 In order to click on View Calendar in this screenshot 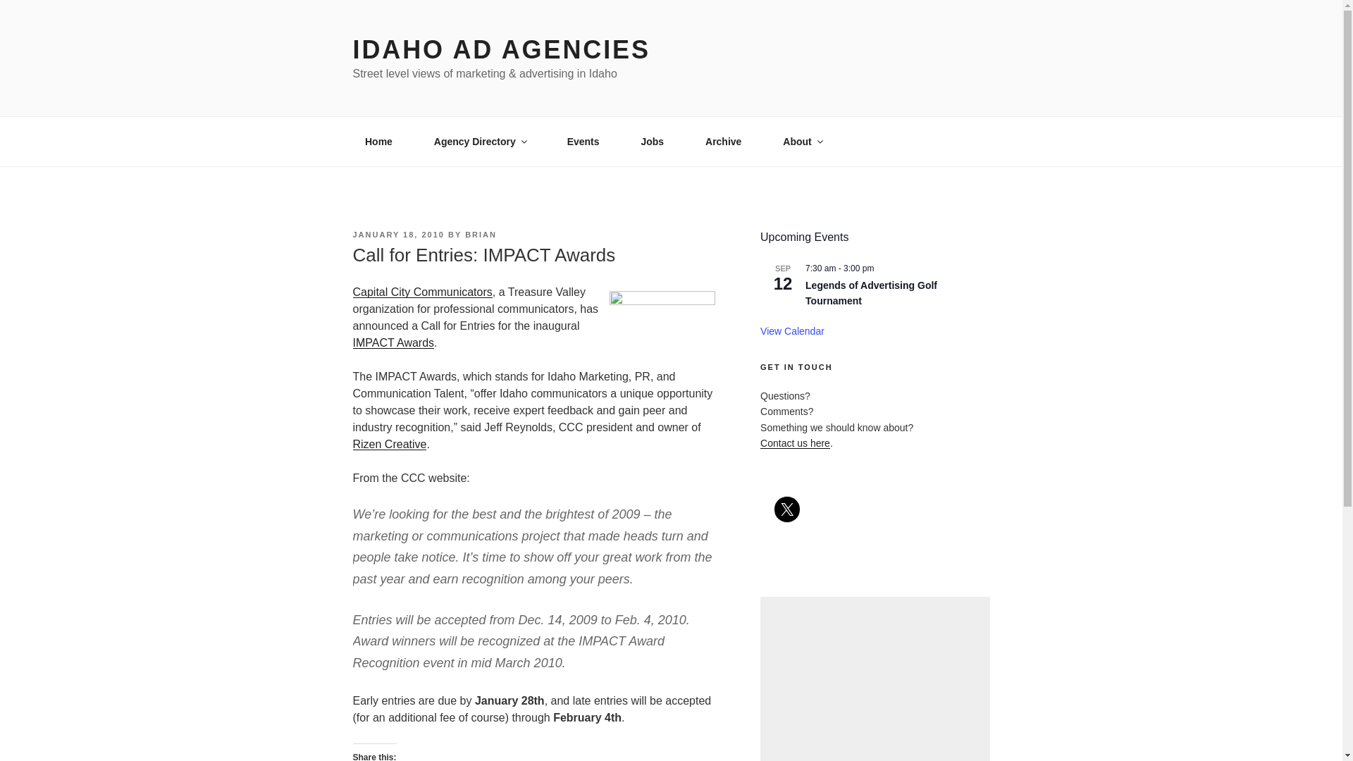, I will do `click(792, 331)`.